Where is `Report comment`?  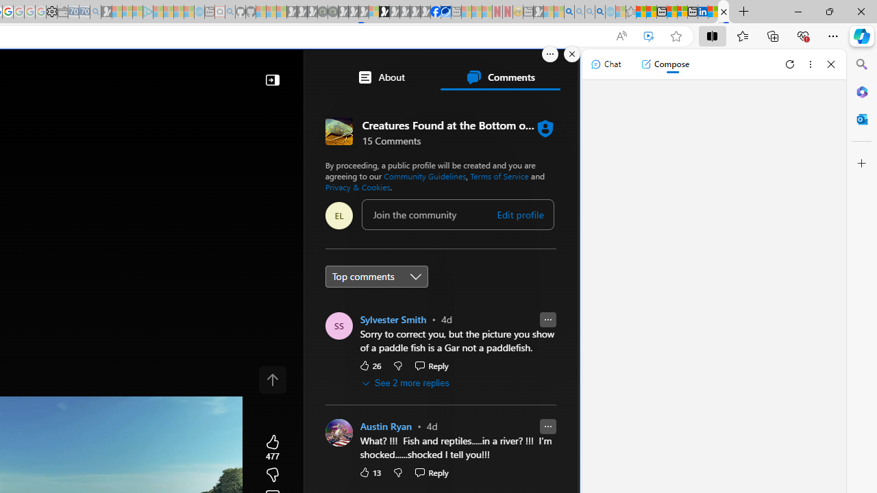
Report comment is located at coordinates (547, 427).